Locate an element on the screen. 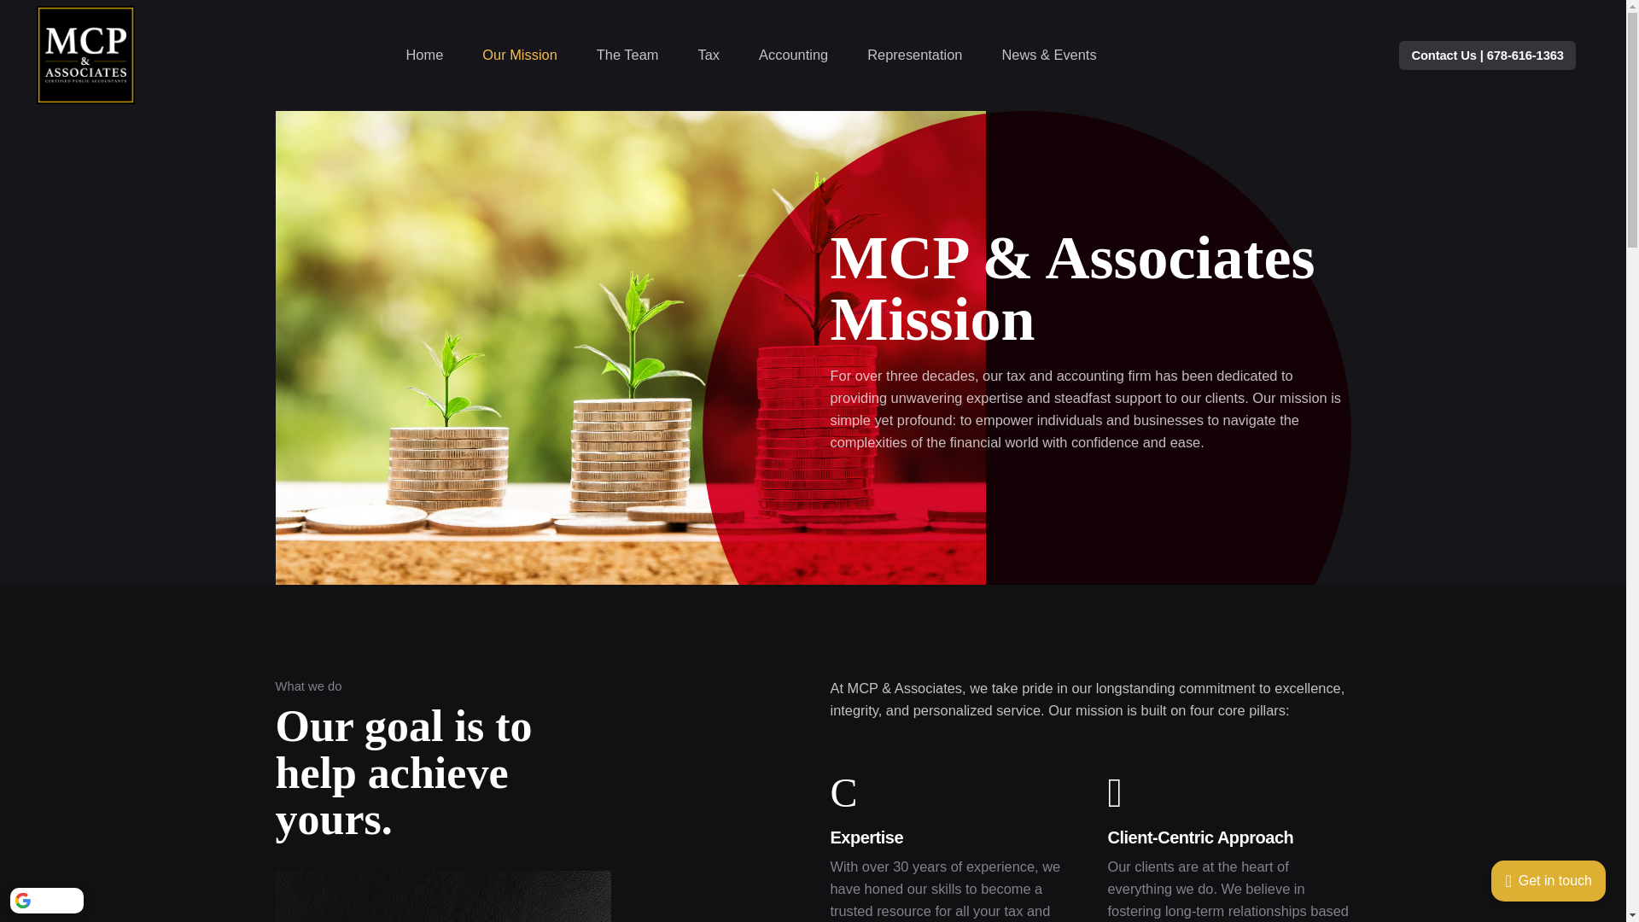  piggy-bank-key is located at coordinates (442, 896).